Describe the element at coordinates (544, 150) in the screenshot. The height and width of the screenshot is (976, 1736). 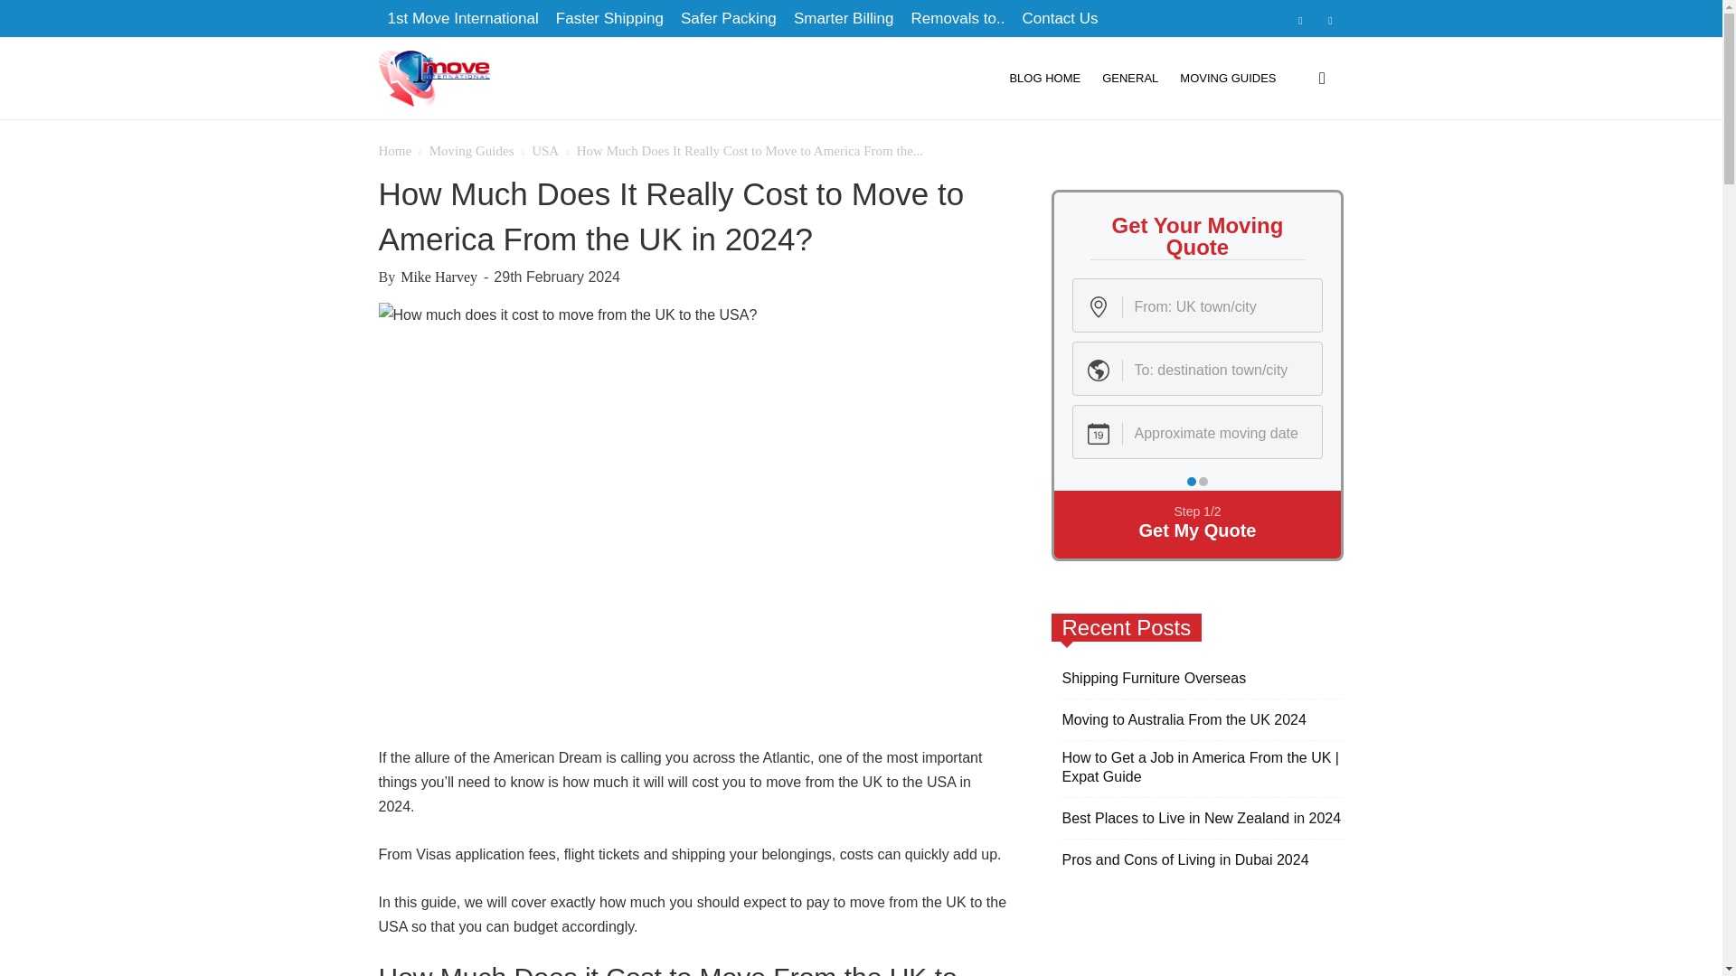
I see `View all posts in USA` at that location.